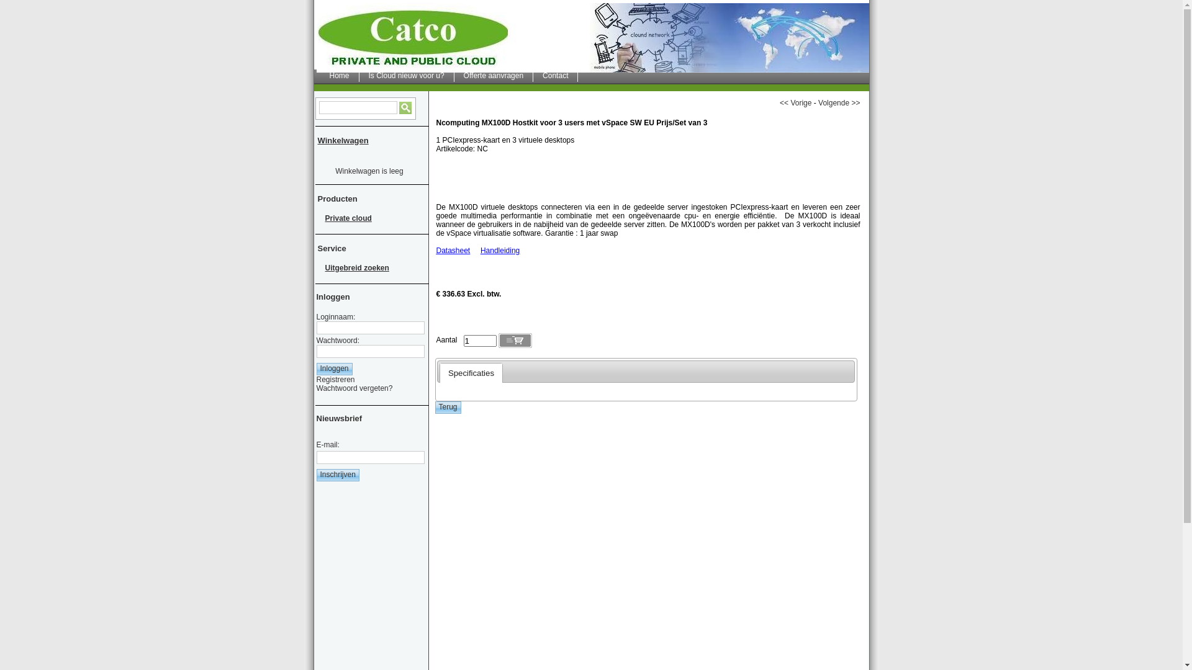 This screenshot has height=670, width=1192. I want to click on Wachtwoord vergeten?, so click(355, 388).